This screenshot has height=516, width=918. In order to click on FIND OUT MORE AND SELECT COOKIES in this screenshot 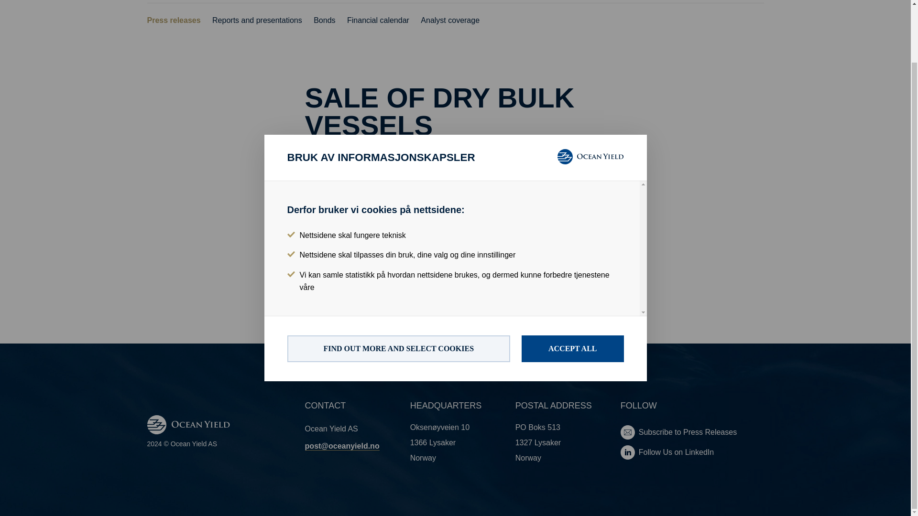, I will do `click(398, 285)`.